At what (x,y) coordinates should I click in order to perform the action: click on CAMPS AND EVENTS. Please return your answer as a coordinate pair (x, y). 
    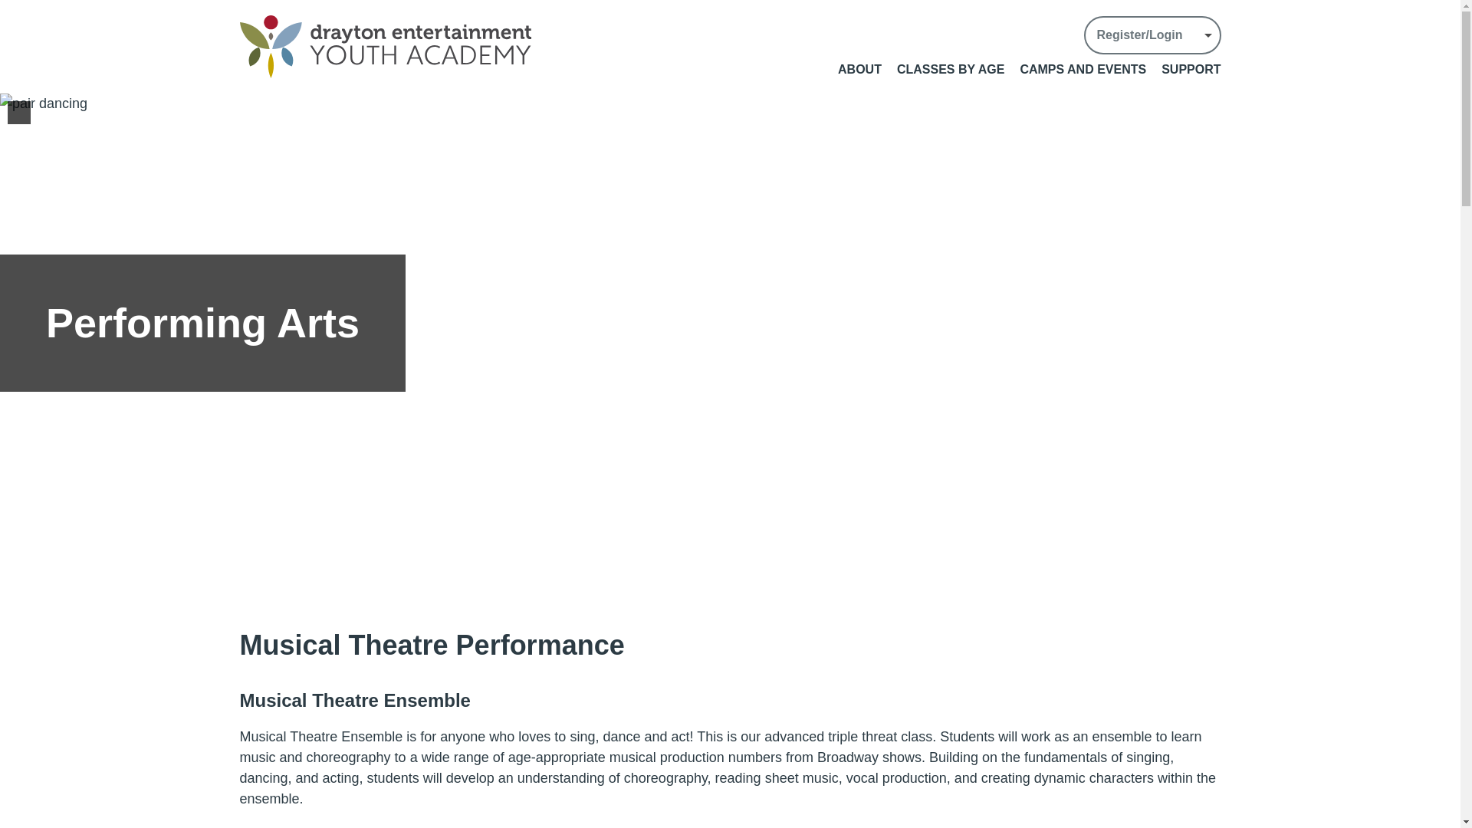
    Looking at the image, I should click on (1083, 69).